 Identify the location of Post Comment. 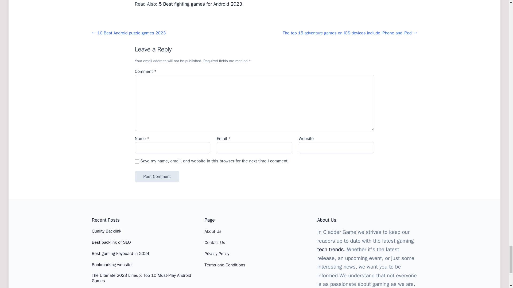
(157, 177).